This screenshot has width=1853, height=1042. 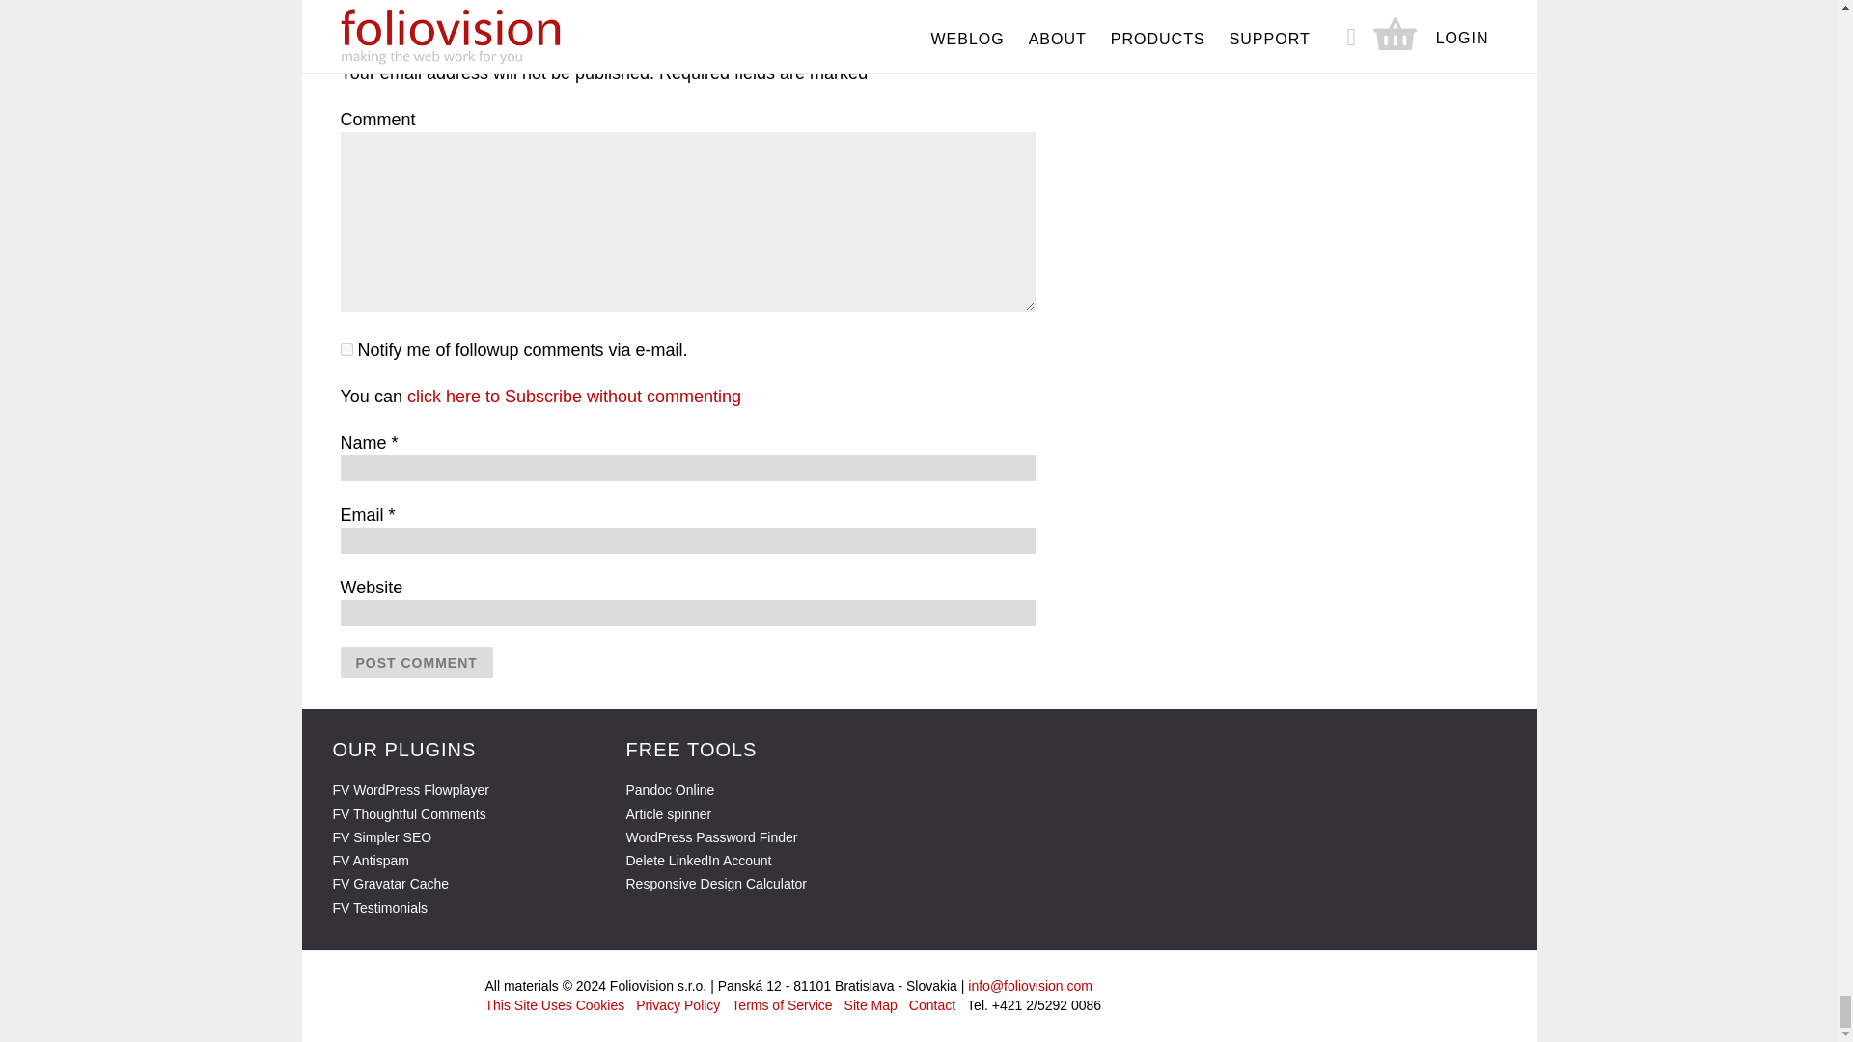 I want to click on Post Comment, so click(x=415, y=662).